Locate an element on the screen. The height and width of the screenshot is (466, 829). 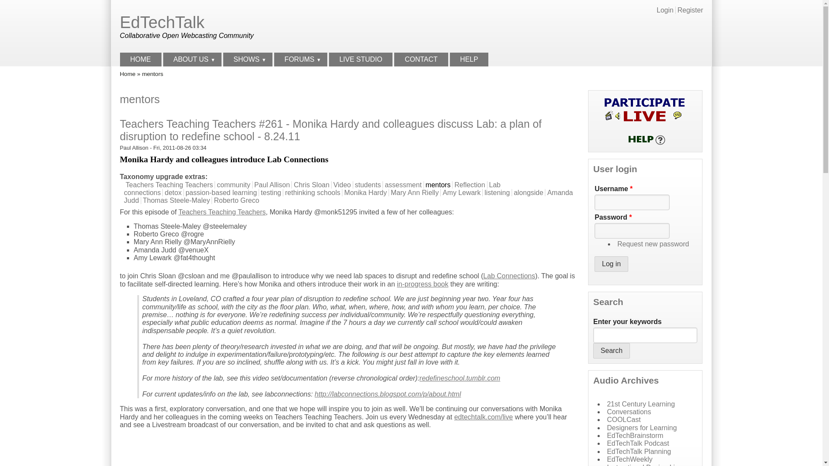
Search is located at coordinates (611, 350).